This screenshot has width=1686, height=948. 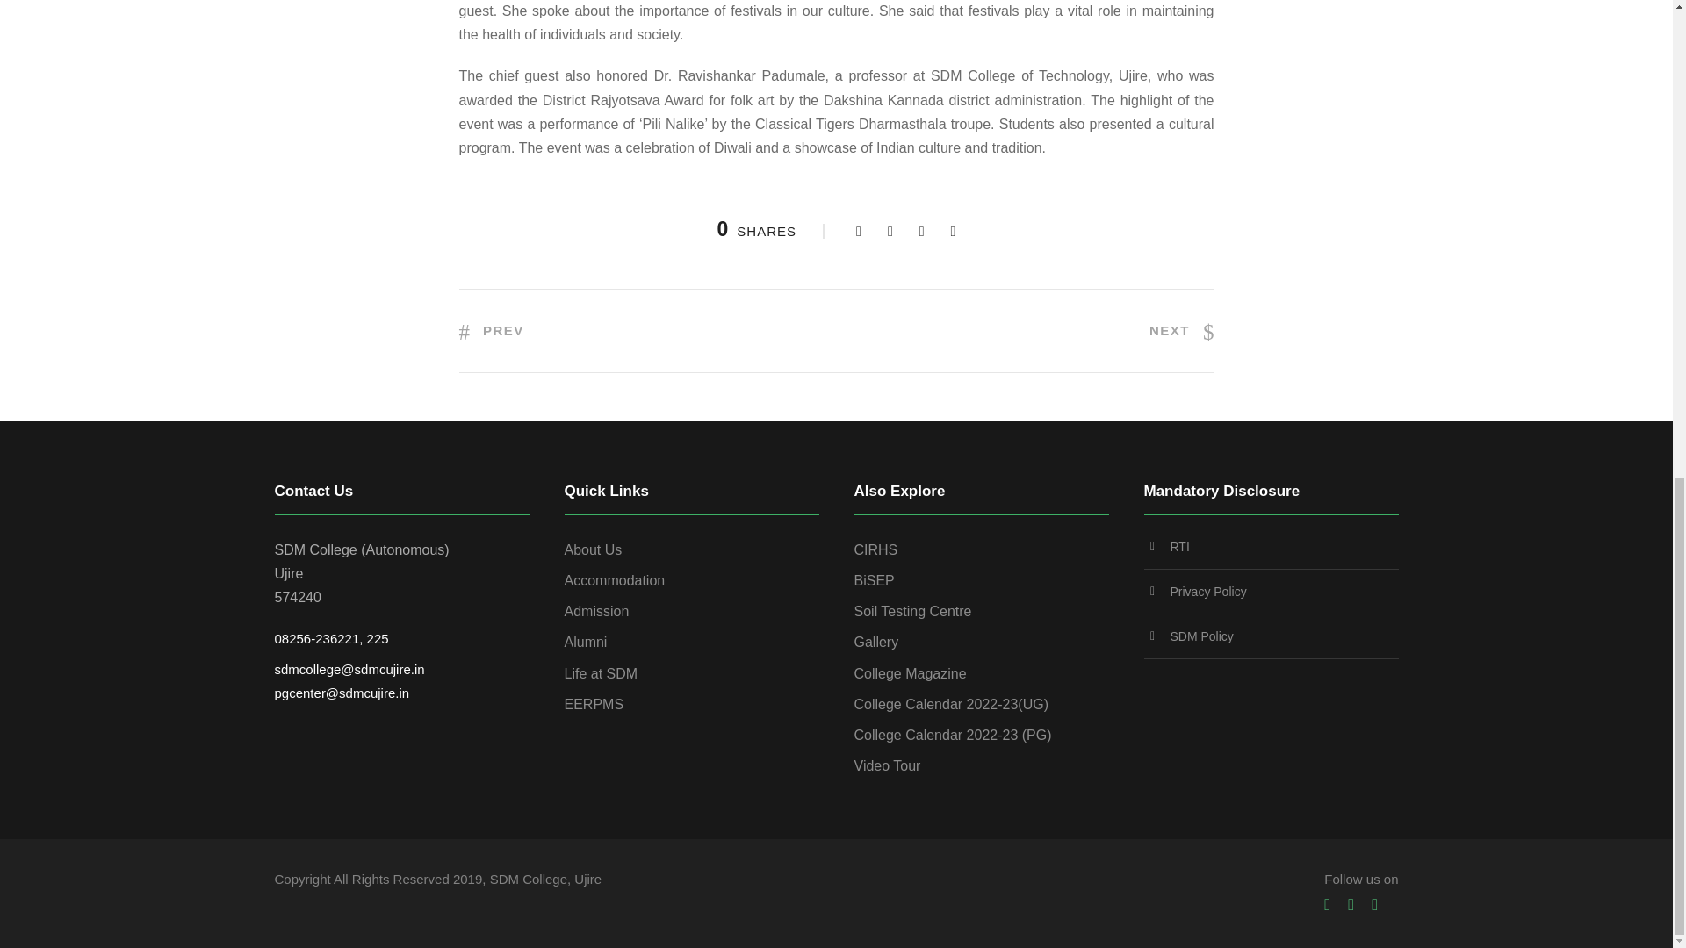 What do you see at coordinates (1374, 904) in the screenshot?
I see `instagram` at bounding box center [1374, 904].